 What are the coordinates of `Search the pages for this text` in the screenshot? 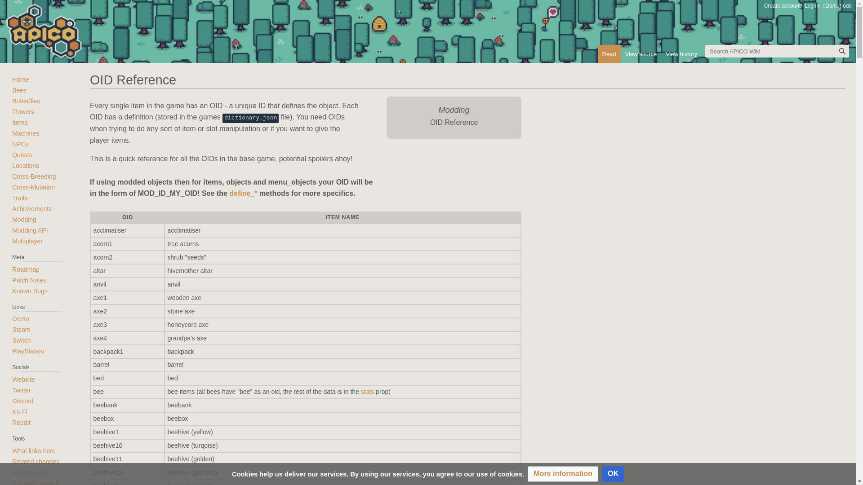 It's located at (842, 51).